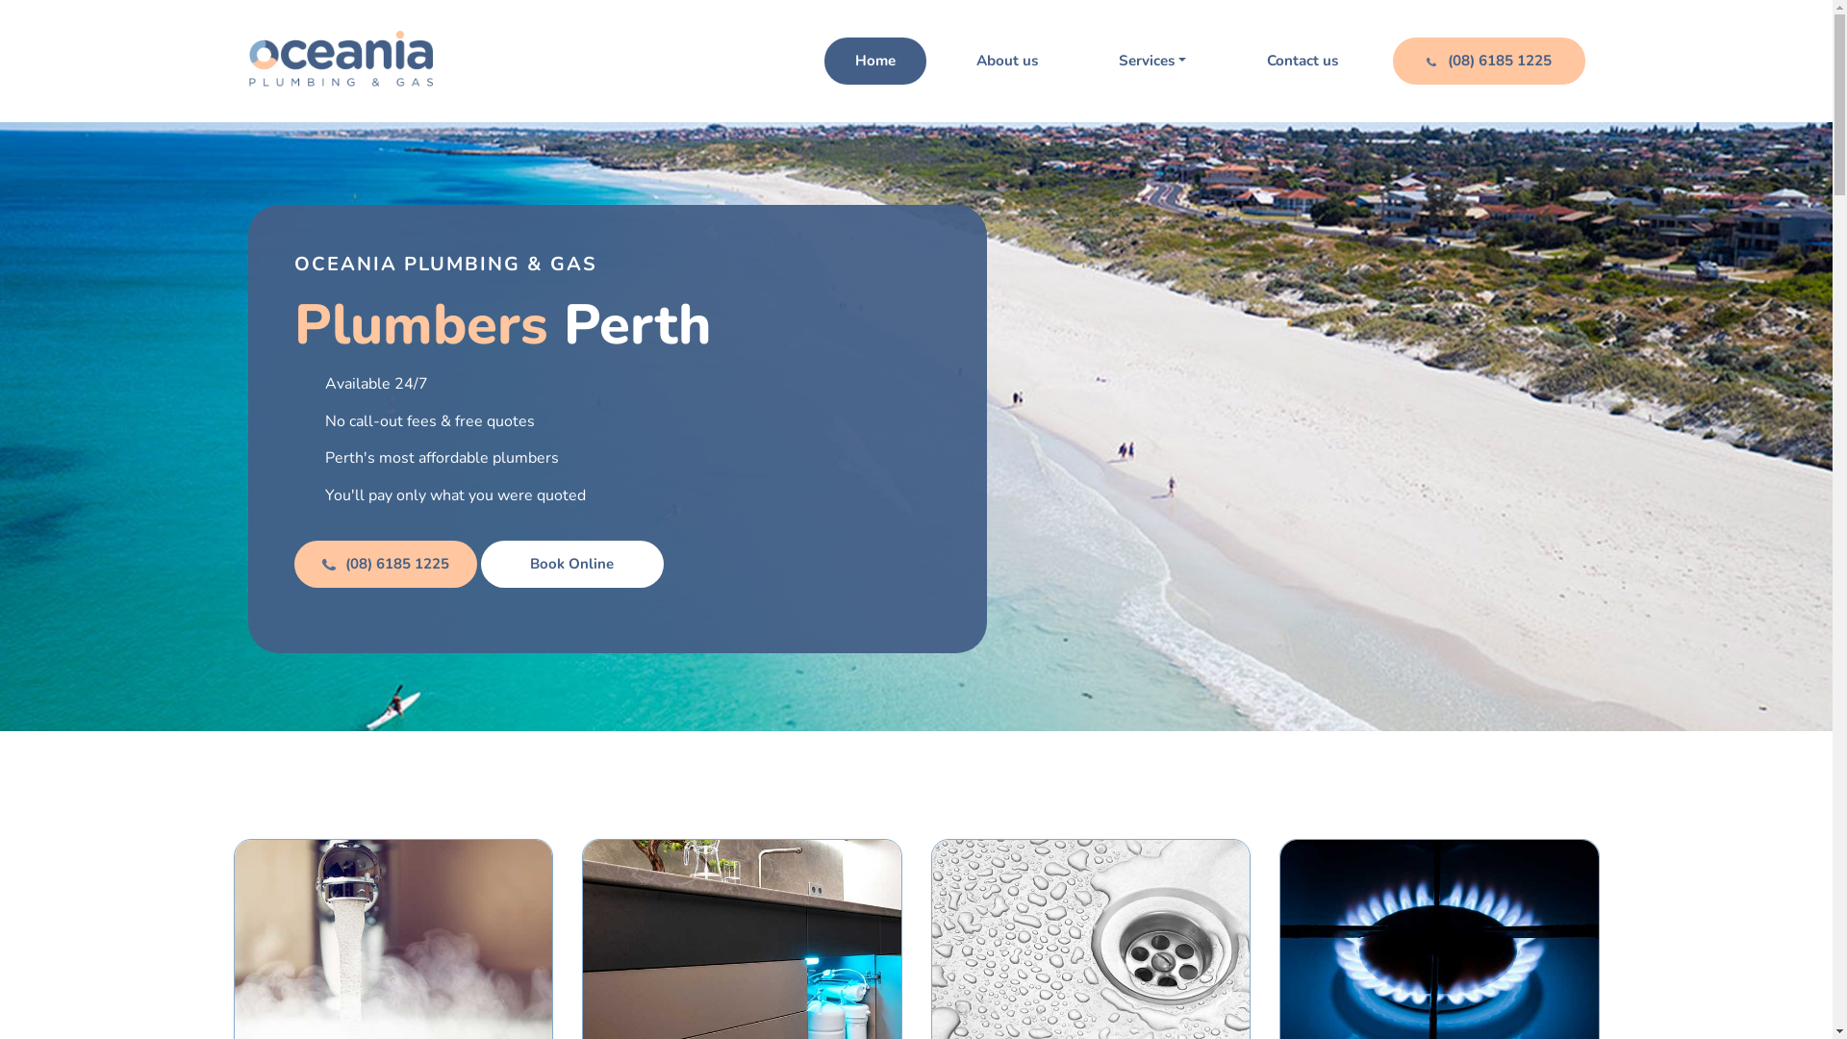 The image size is (1847, 1039). What do you see at coordinates (875, 61) in the screenshot?
I see `Home` at bounding box center [875, 61].